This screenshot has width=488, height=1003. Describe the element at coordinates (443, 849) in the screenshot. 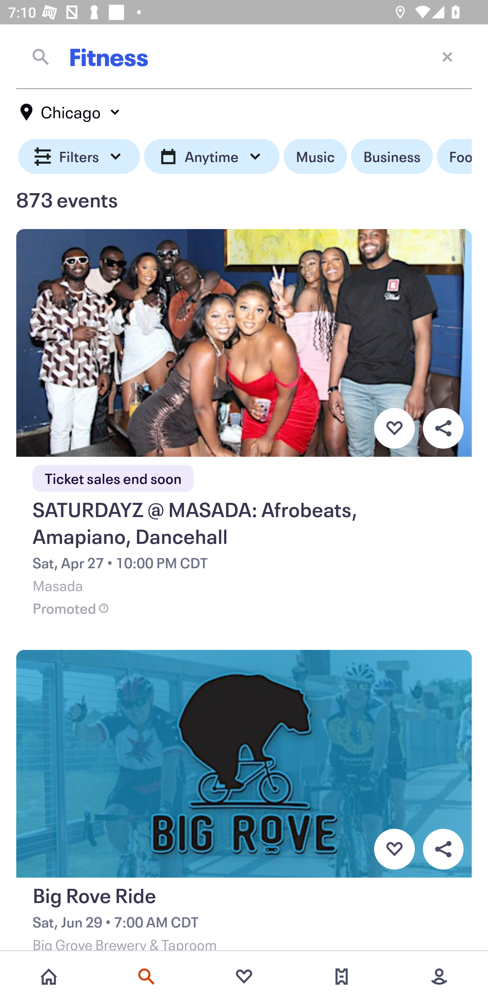

I see `Overflow menu button` at that location.